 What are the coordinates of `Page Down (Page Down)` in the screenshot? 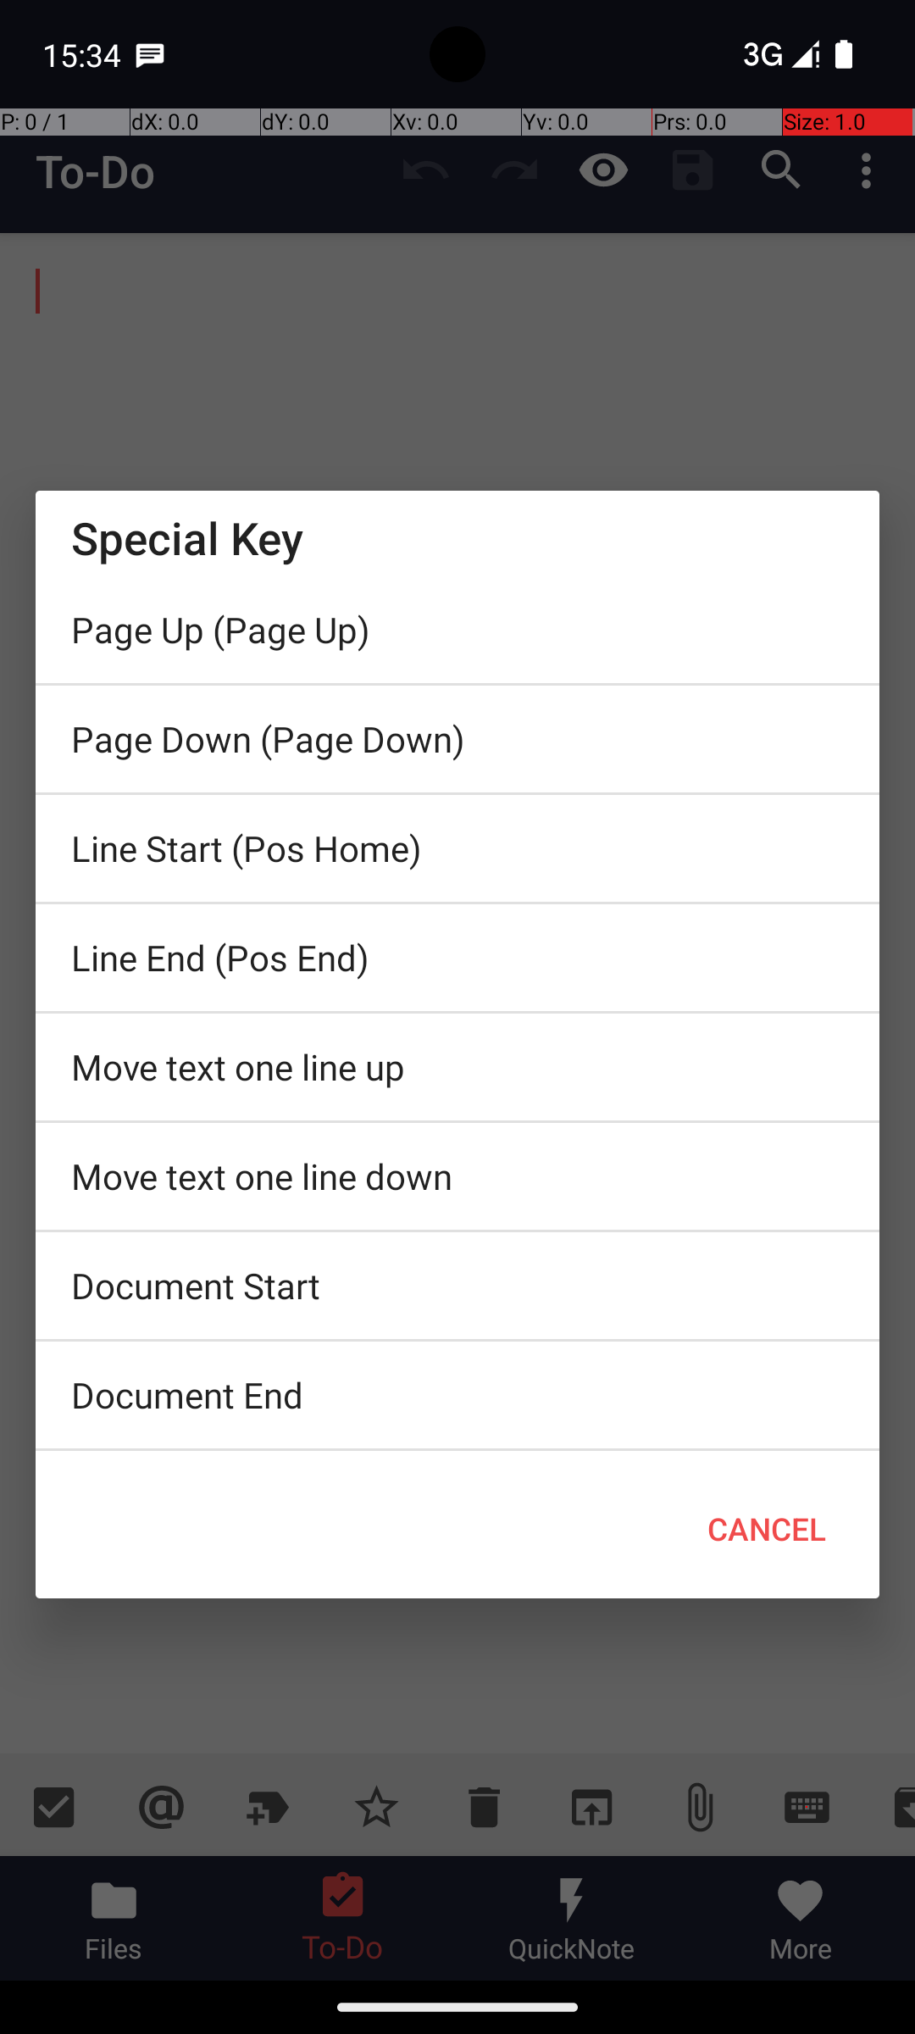 It's located at (457, 739).